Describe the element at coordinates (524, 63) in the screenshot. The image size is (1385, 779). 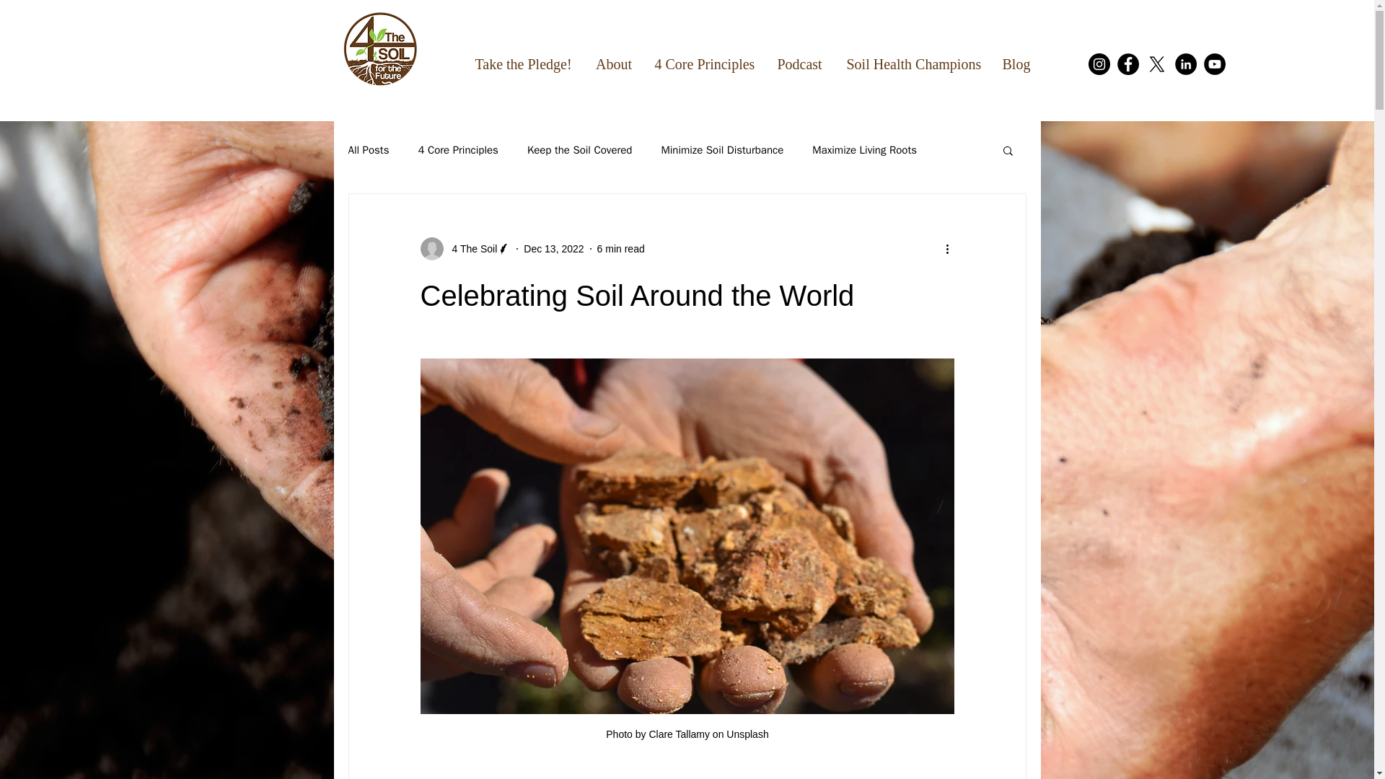
I see `Take the Pledge!` at that location.